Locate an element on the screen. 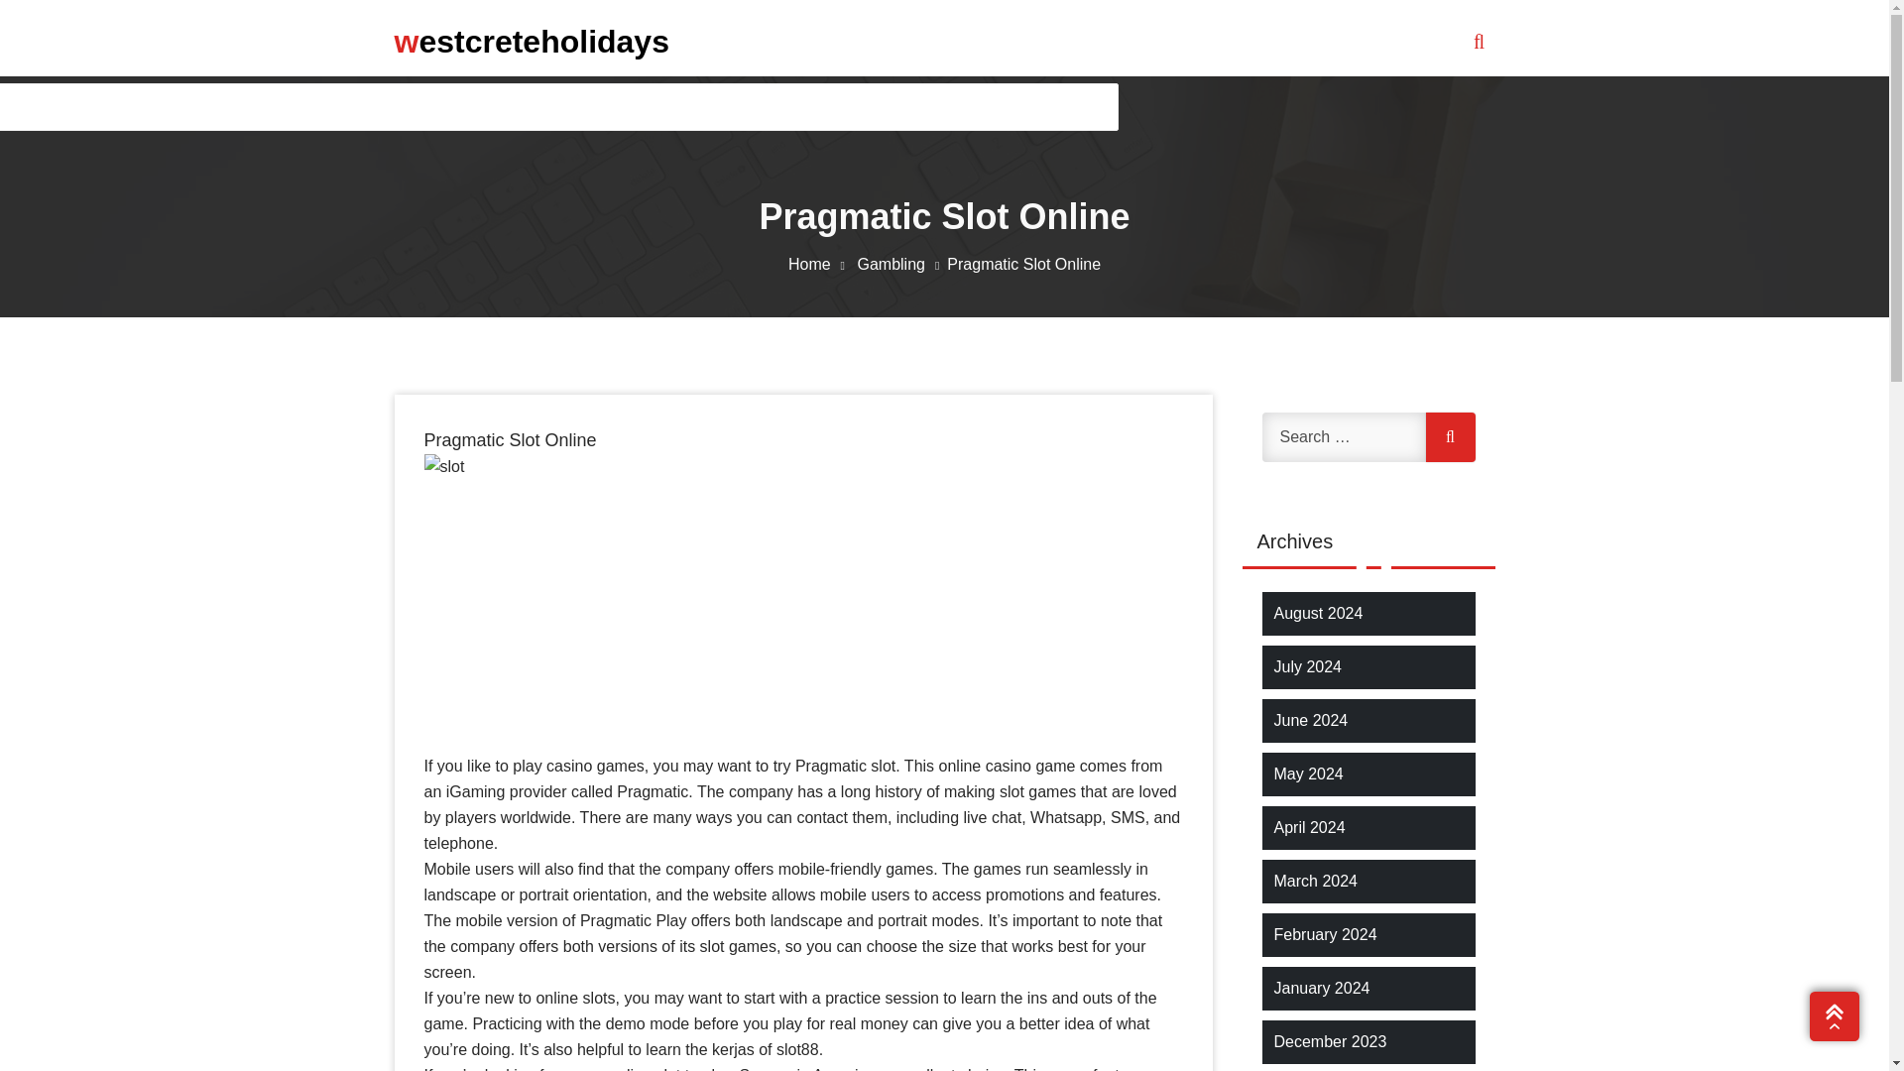  April 2024 is located at coordinates (1309, 827).